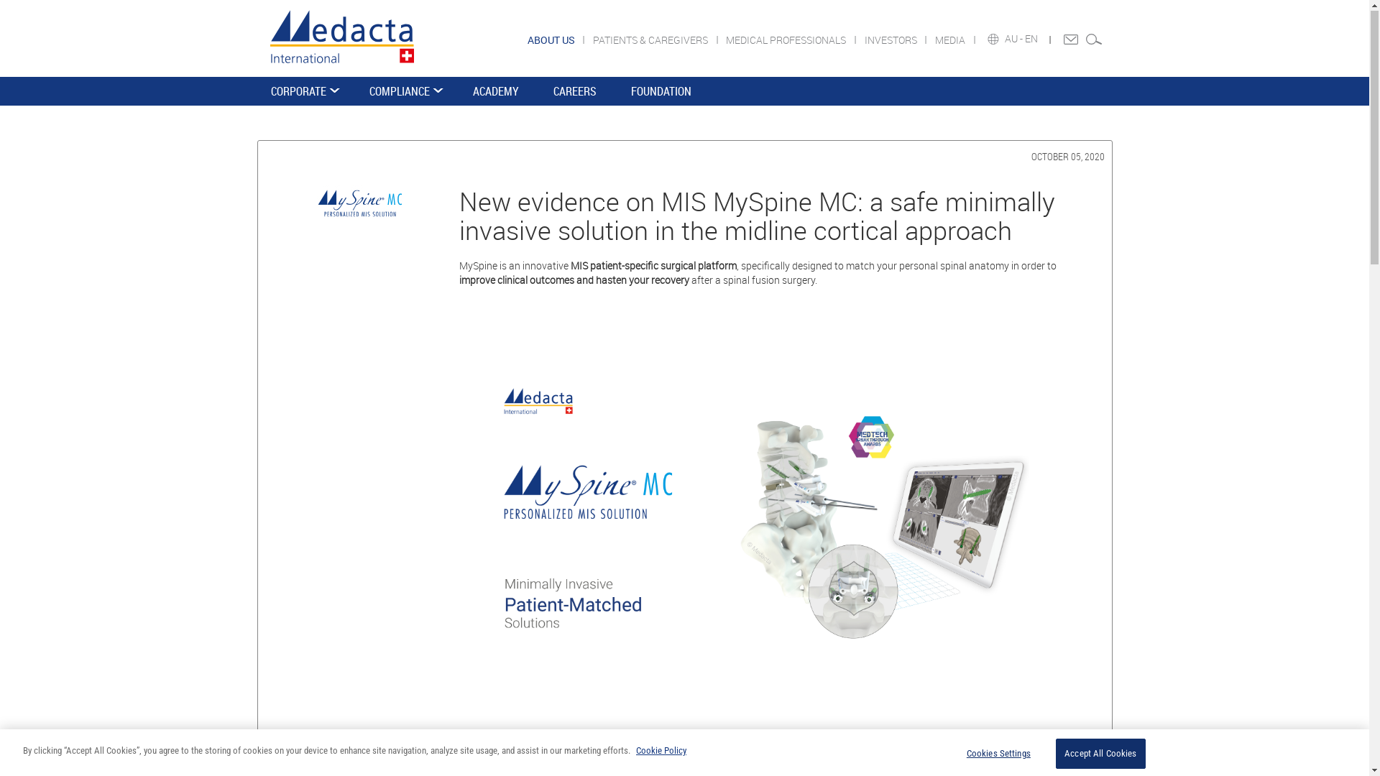  I want to click on CAREERS, so click(575, 93).